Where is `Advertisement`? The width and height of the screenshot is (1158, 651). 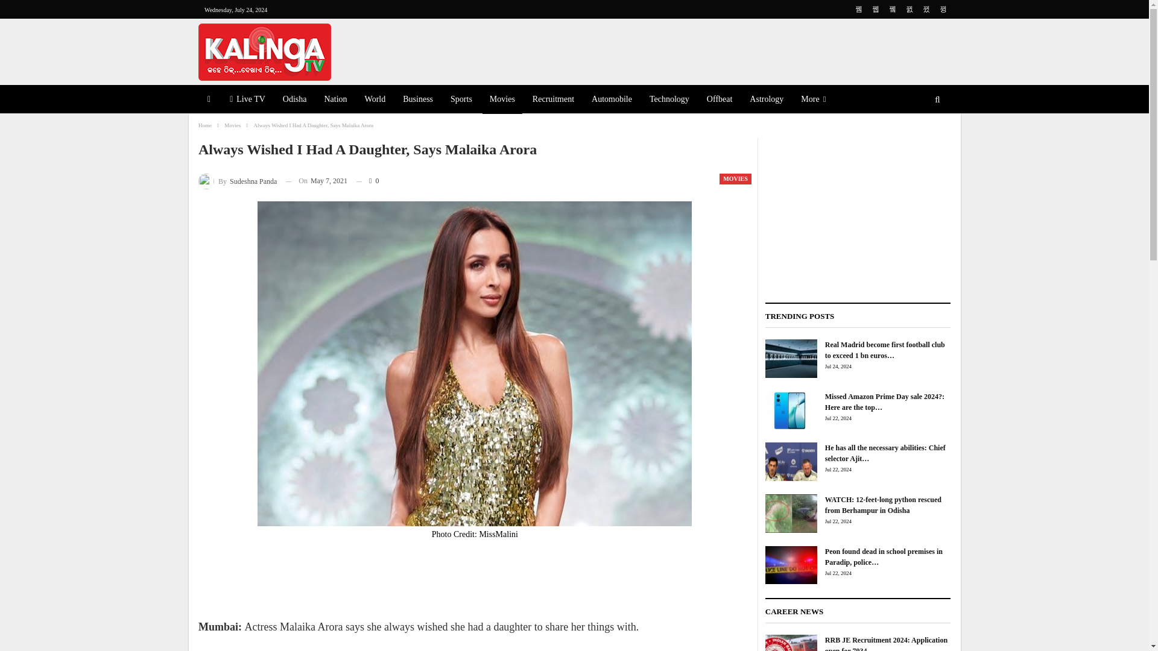
Advertisement is located at coordinates (474, 582).